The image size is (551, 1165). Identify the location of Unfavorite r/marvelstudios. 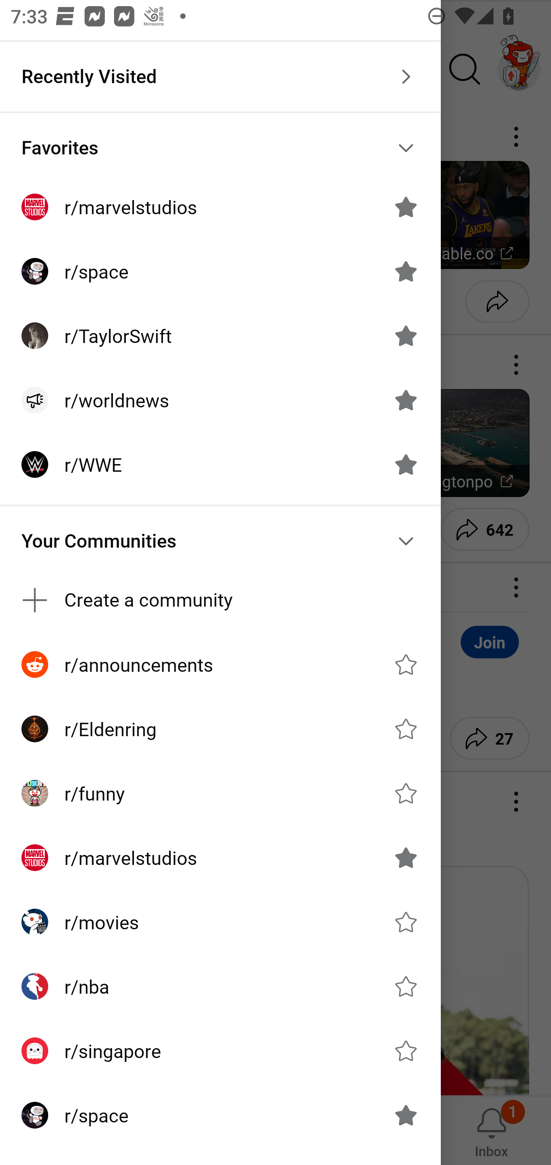
(406, 207).